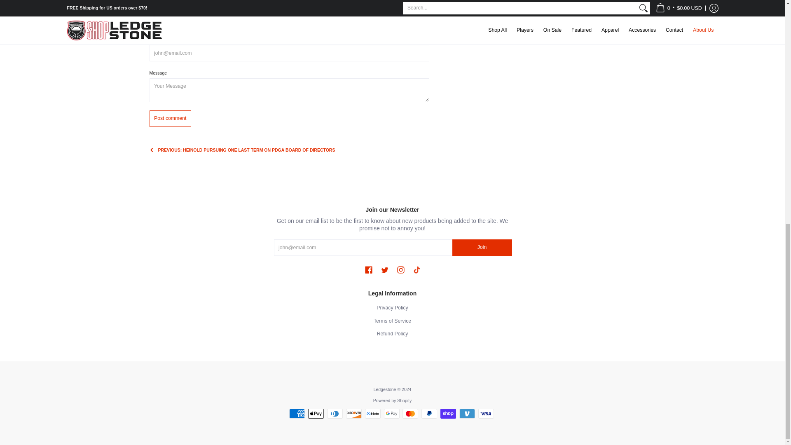  Describe the element at coordinates (335, 414) in the screenshot. I see `Diners Club` at that location.